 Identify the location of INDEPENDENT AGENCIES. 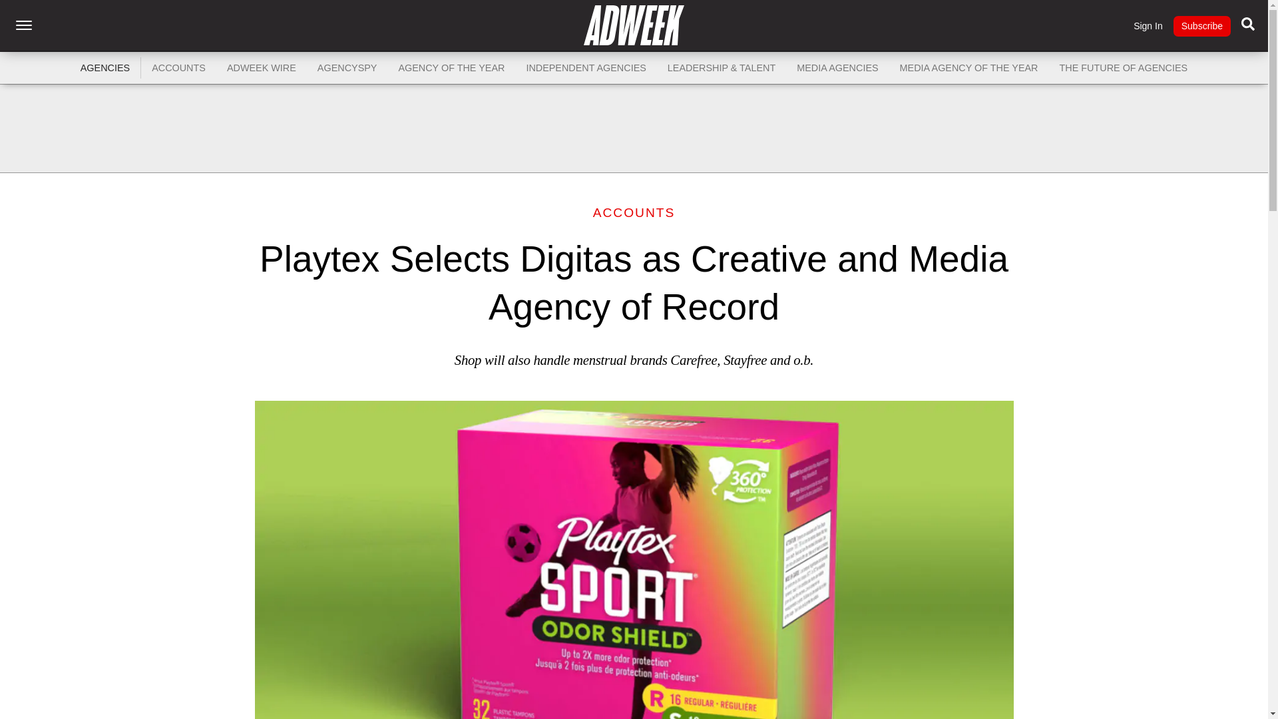
(586, 68).